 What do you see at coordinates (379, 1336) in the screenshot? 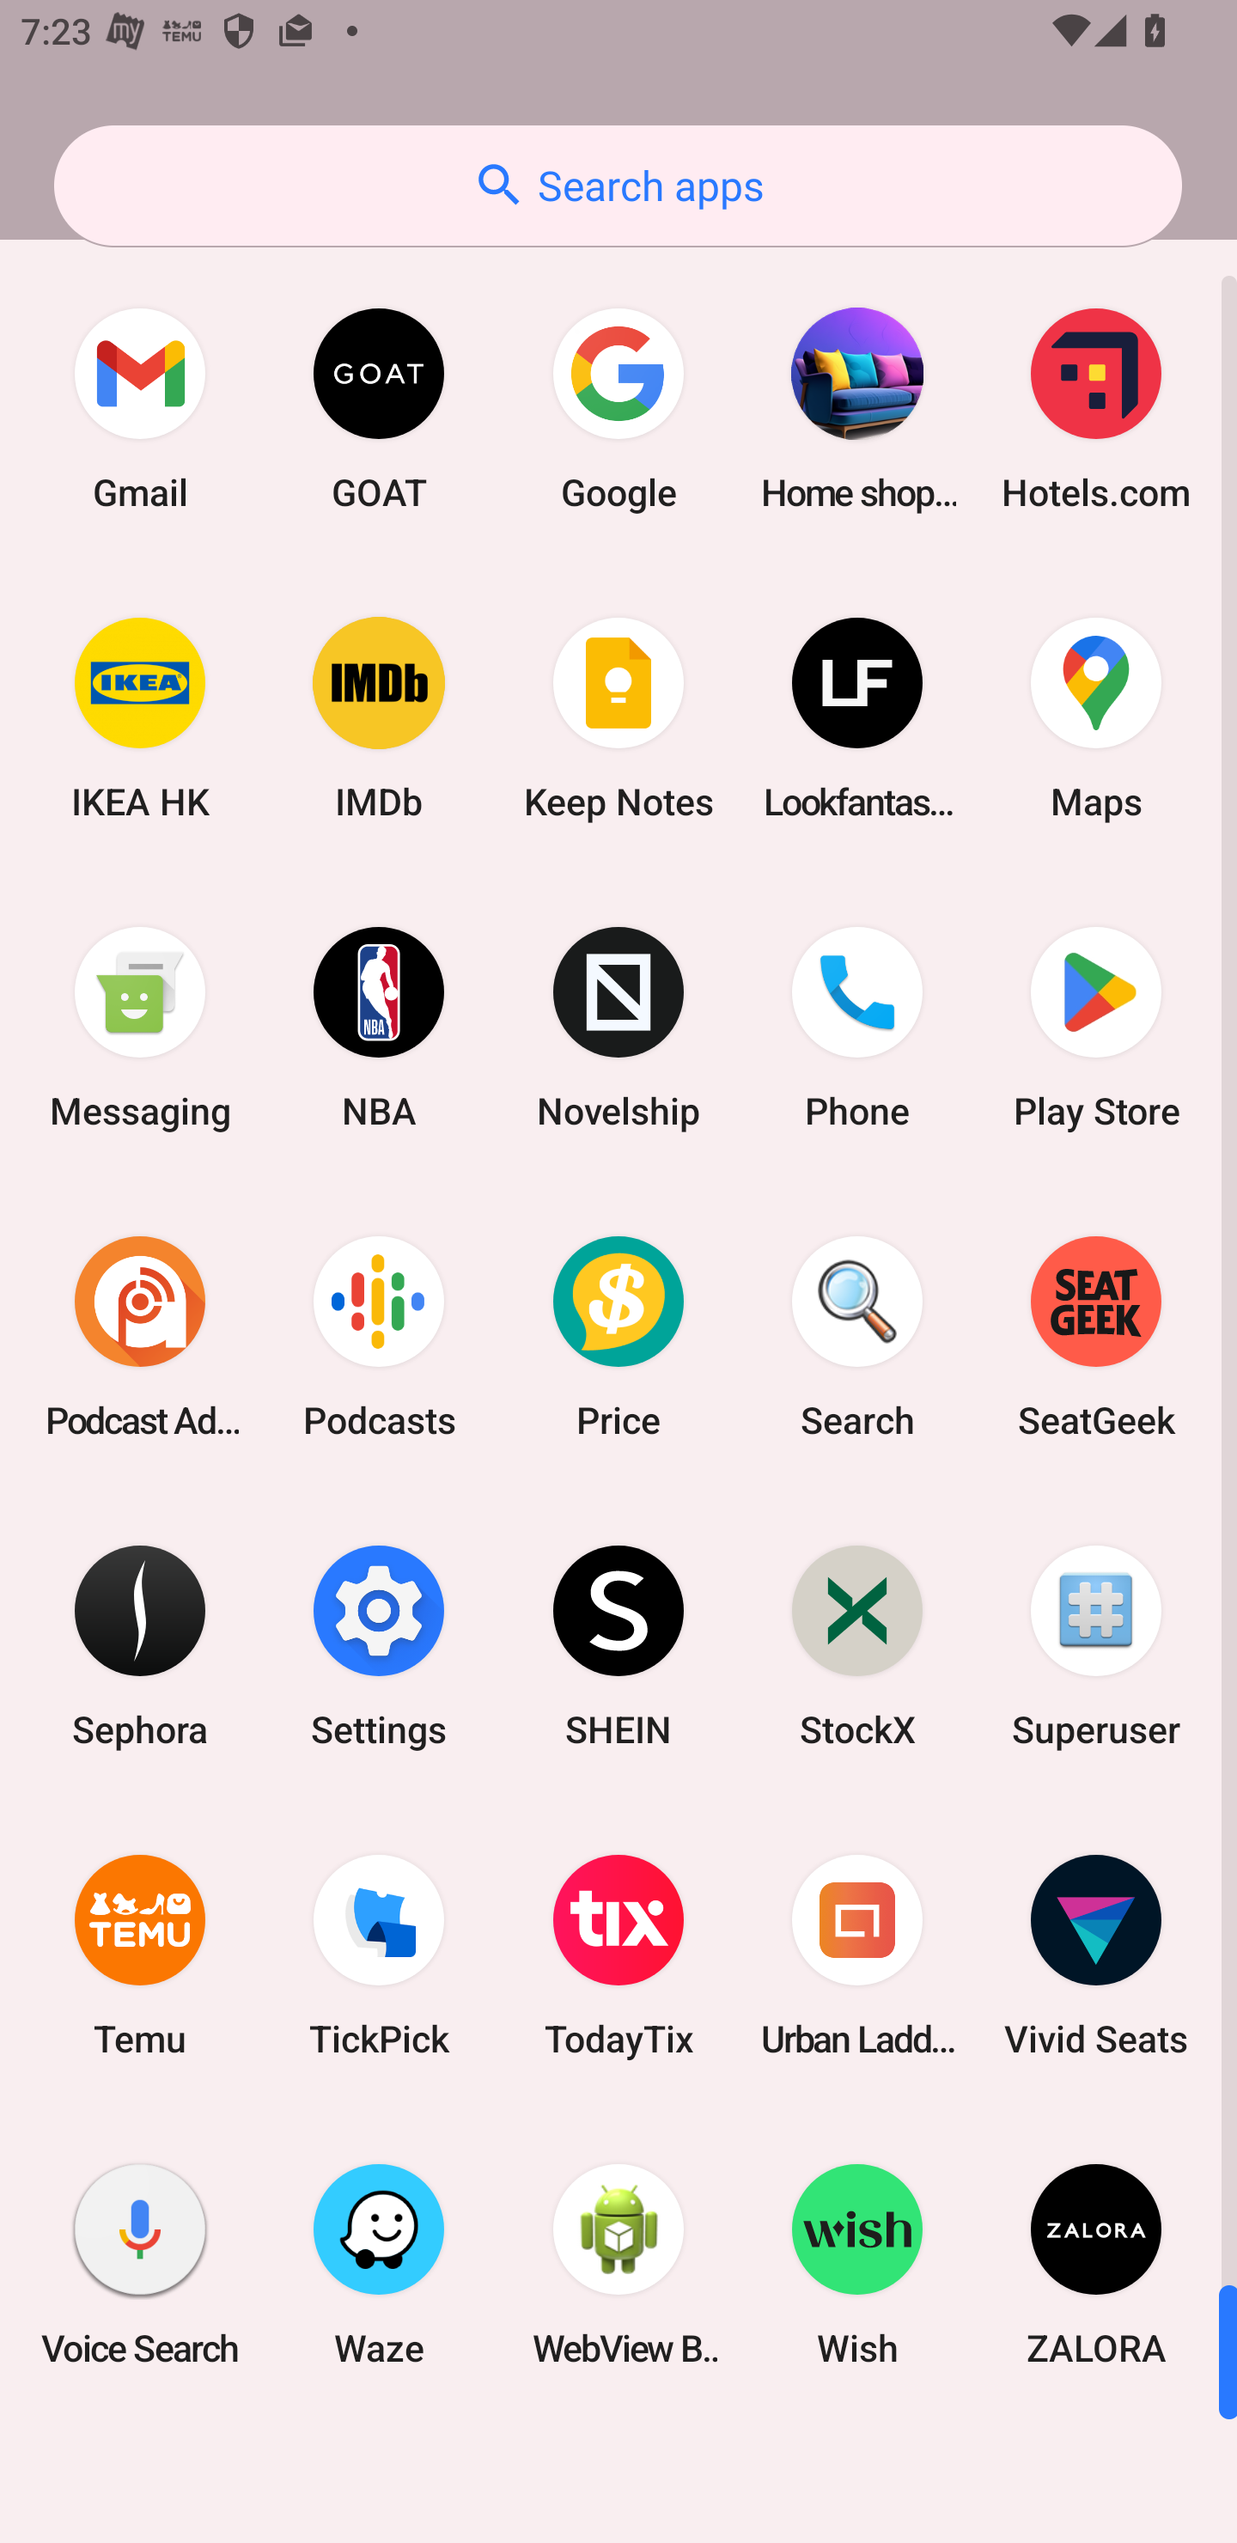
I see `Podcasts` at bounding box center [379, 1336].